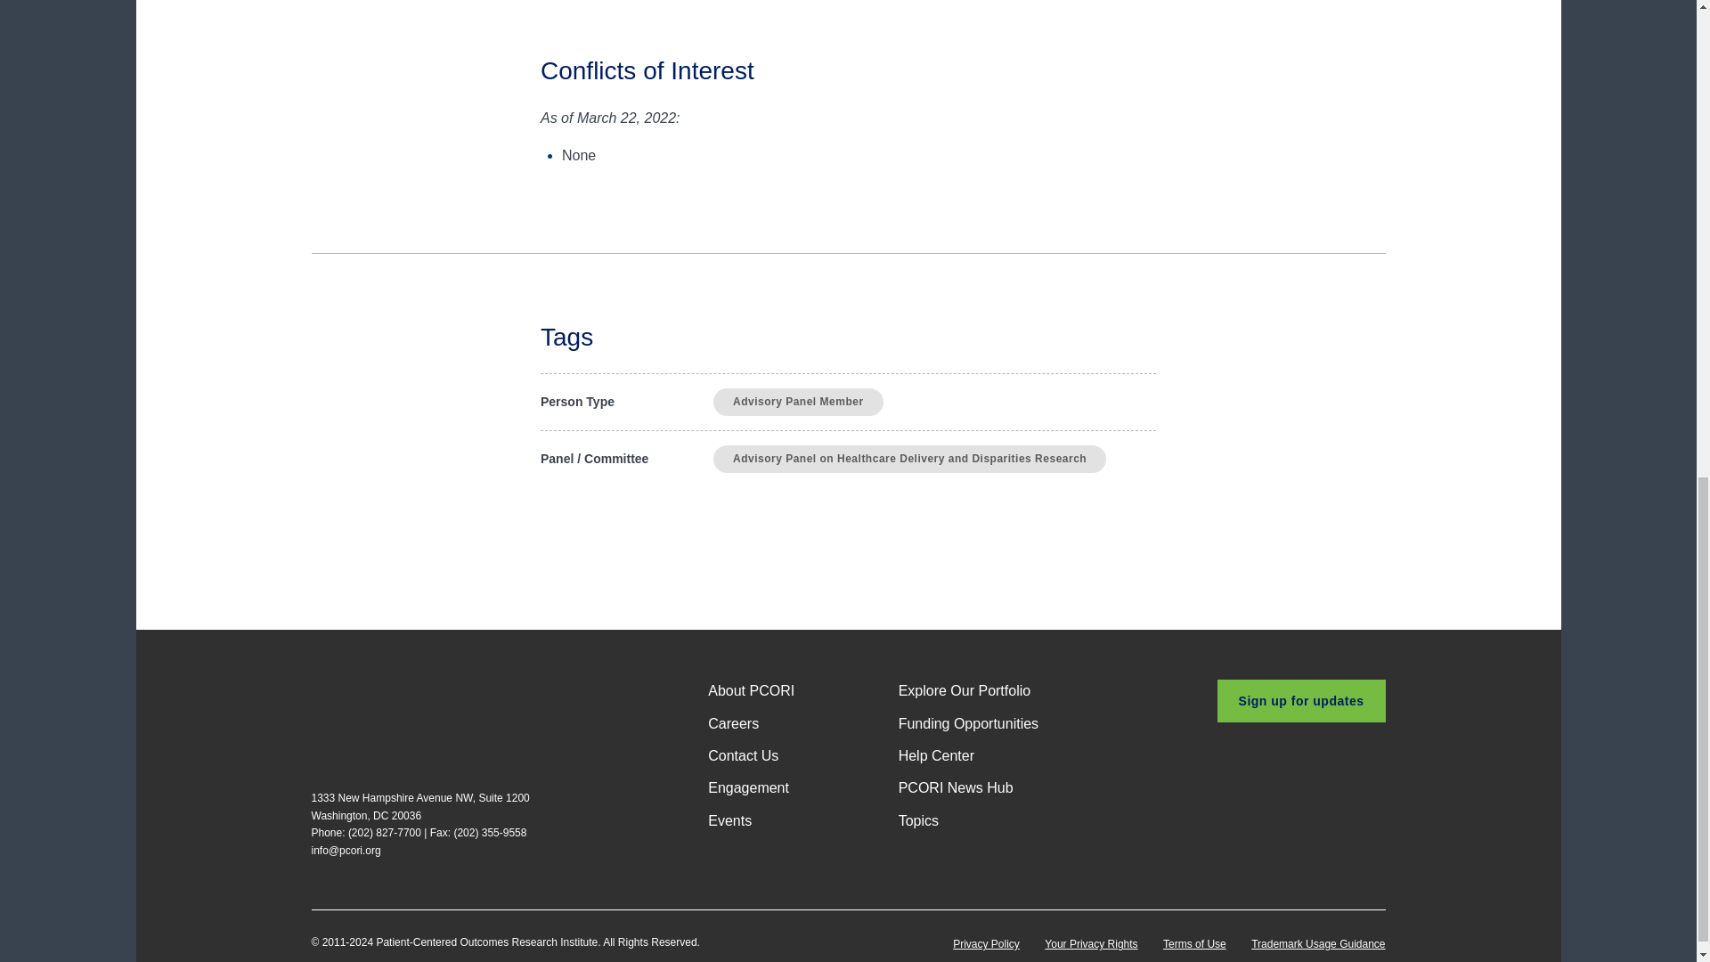 The width and height of the screenshot is (1710, 962). What do you see at coordinates (748, 787) in the screenshot?
I see `Engagement` at bounding box center [748, 787].